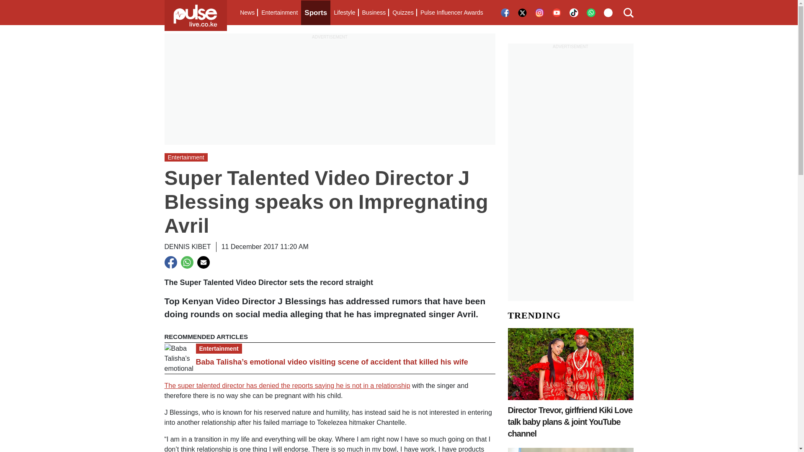  I want to click on Pulse Influencer Awards, so click(451, 13).